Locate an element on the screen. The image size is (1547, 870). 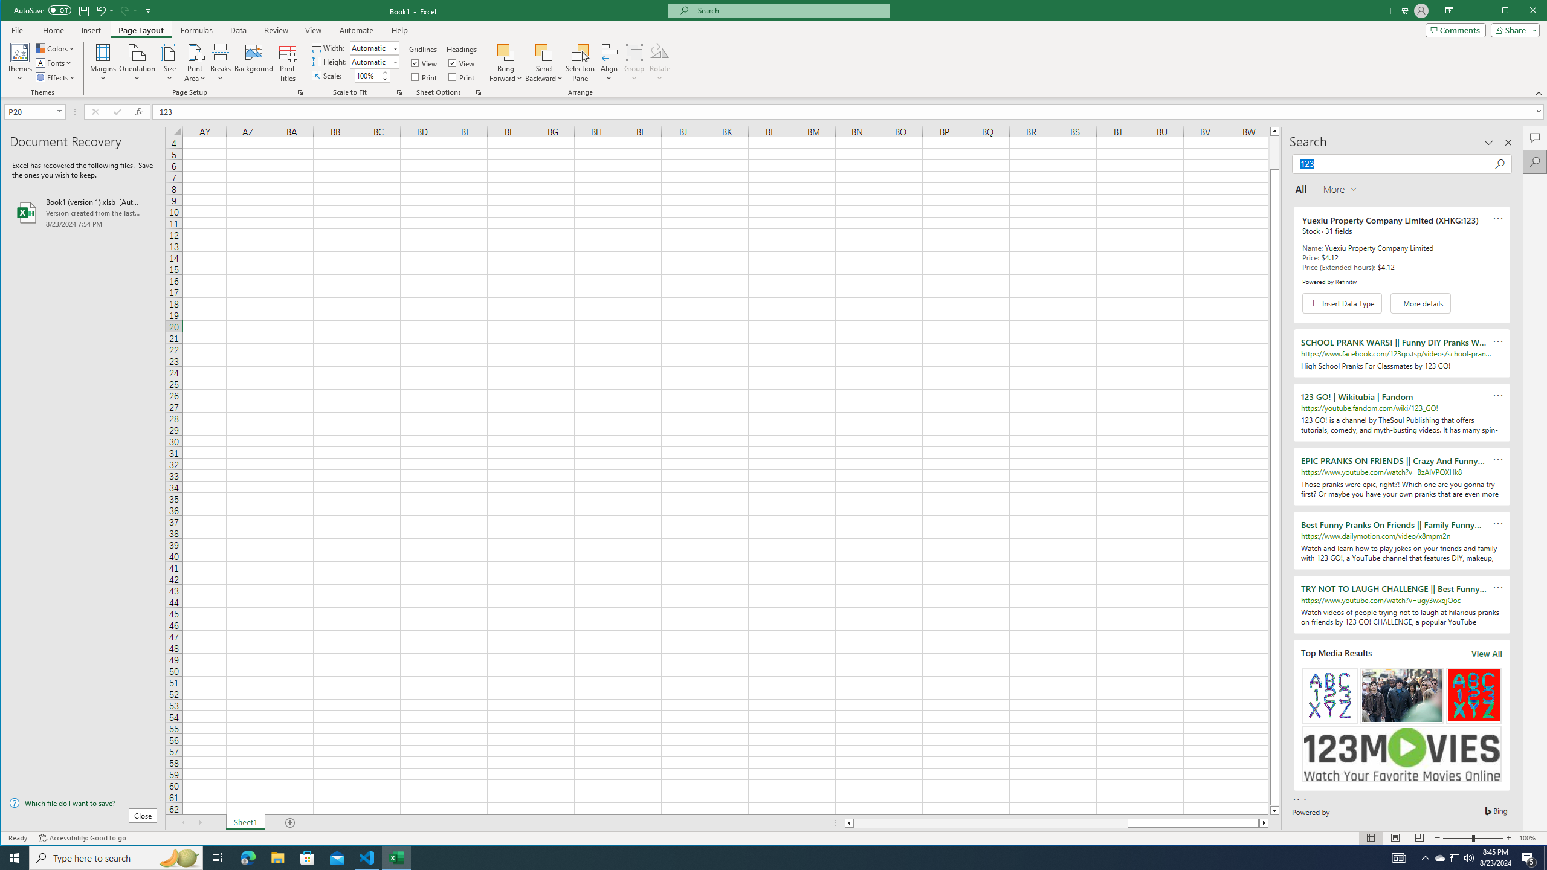
Print Area is located at coordinates (195, 63).